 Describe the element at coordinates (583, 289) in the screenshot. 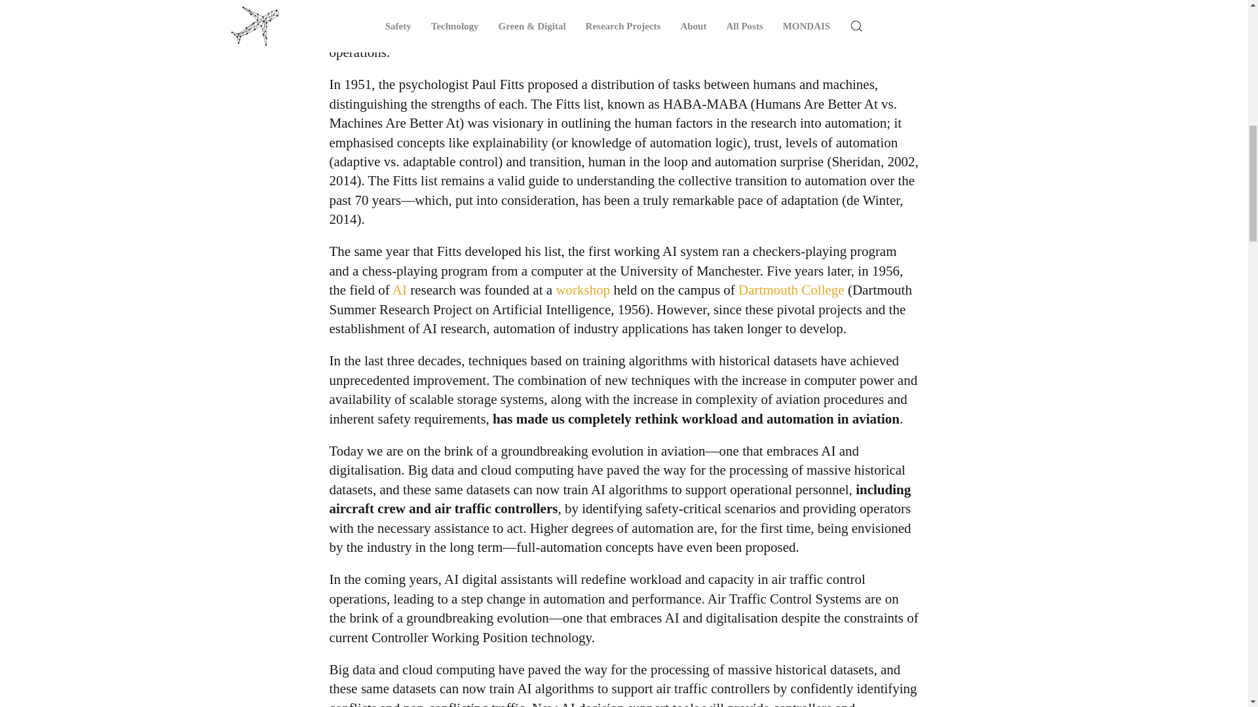

I see `workshop` at that location.